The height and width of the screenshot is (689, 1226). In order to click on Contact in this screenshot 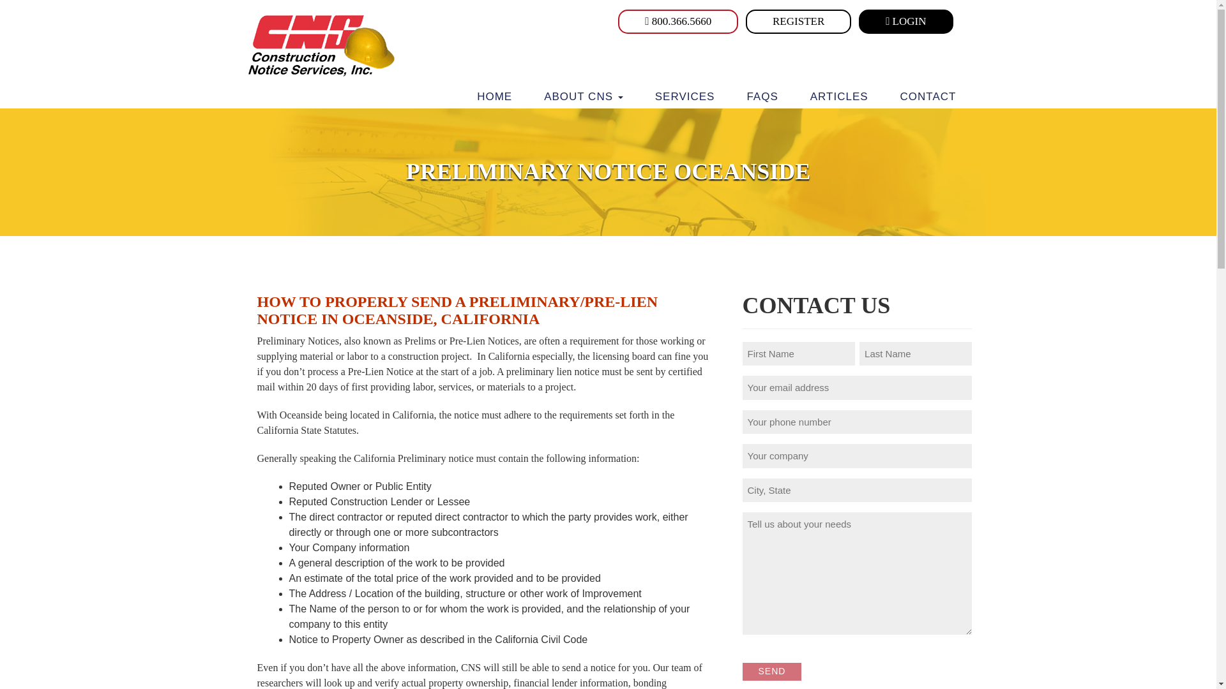, I will do `click(928, 96)`.